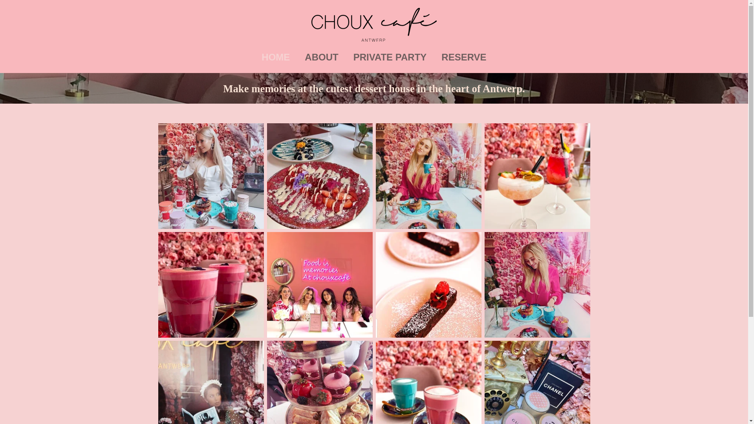 The width and height of the screenshot is (754, 424). Describe the element at coordinates (374, 25) in the screenshot. I see `www.chouxcafe.be` at that location.